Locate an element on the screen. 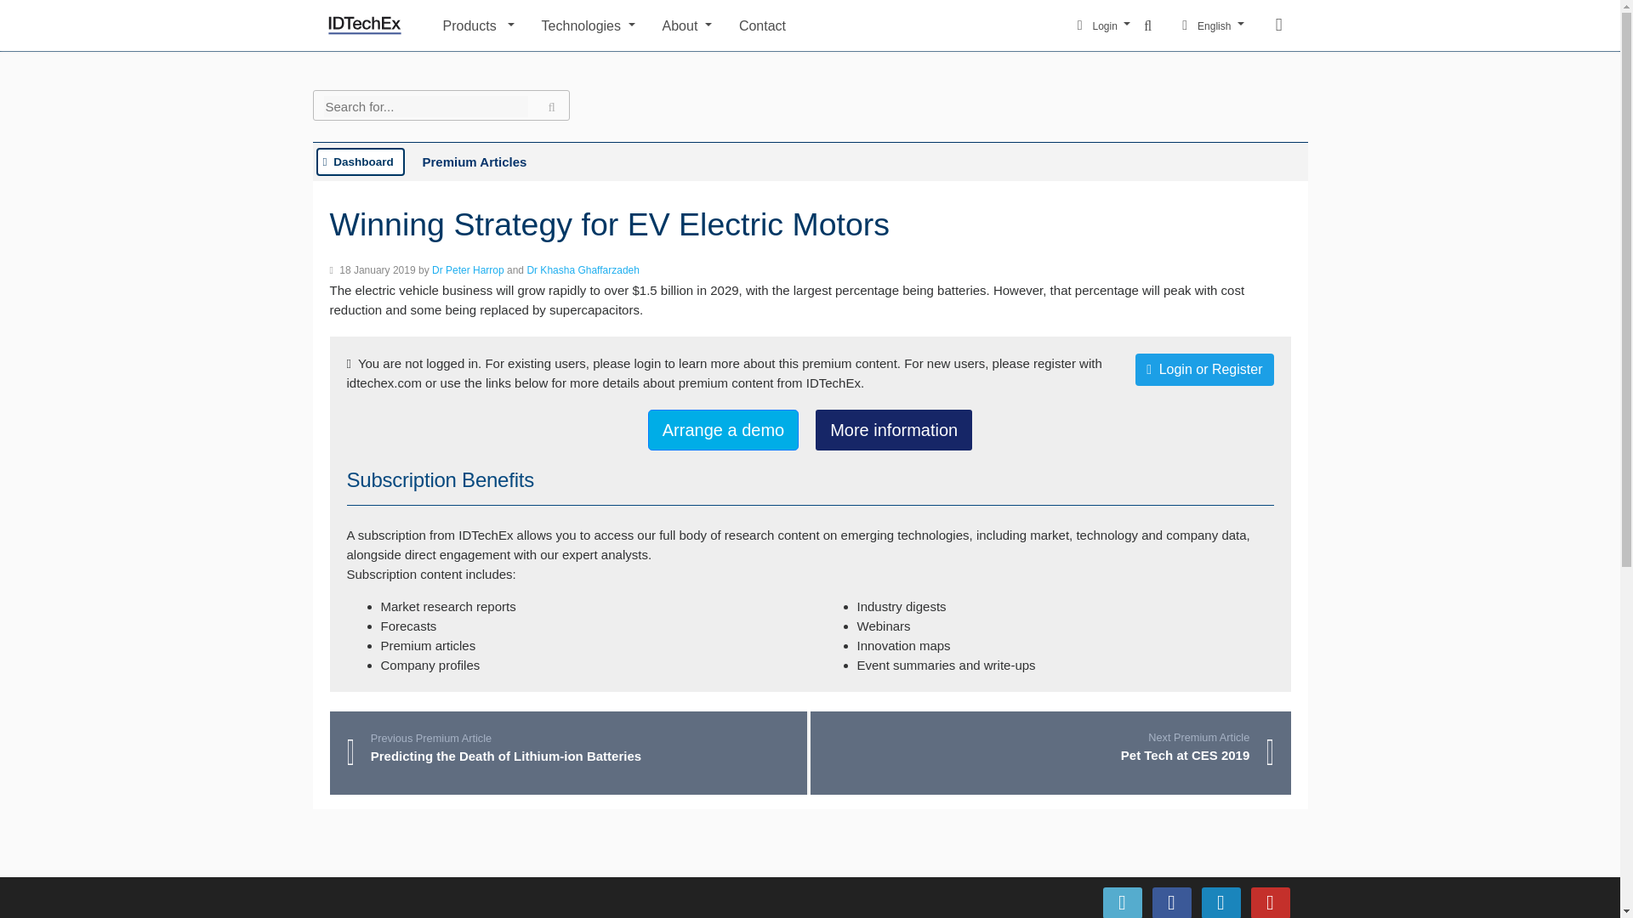 The image size is (1633, 918).   English  is located at coordinates (1213, 25).